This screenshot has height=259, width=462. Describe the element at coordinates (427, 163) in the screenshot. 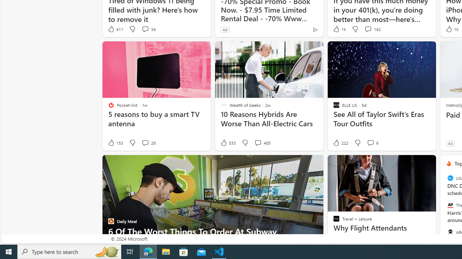

I see `See more` at that location.